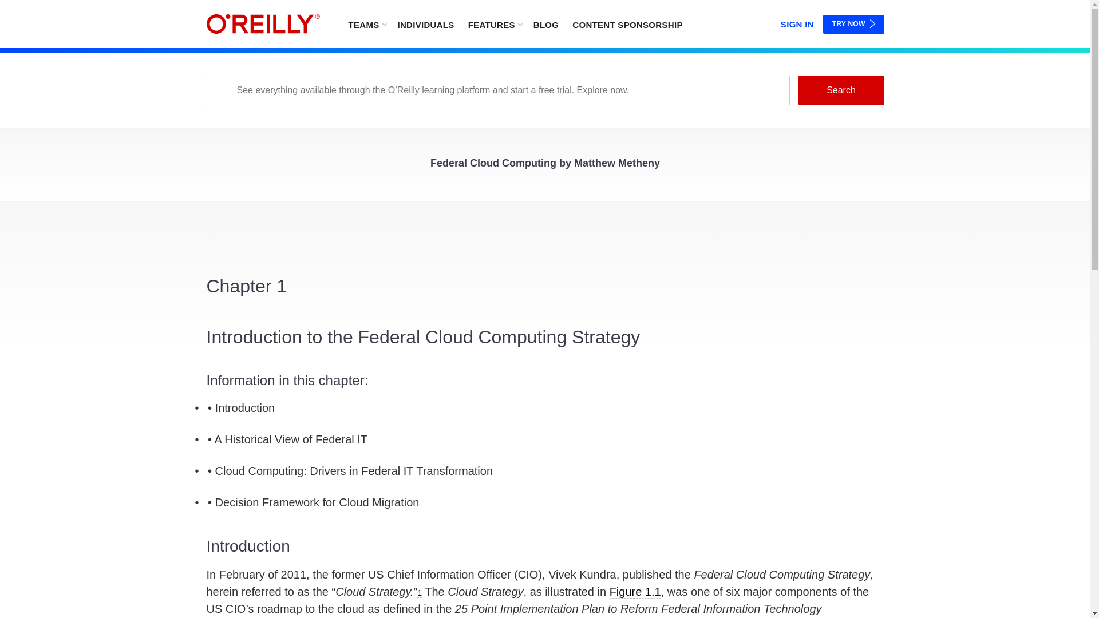 The width and height of the screenshot is (1099, 618). Describe the element at coordinates (797, 22) in the screenshot. I see `SIGN IN` at that location.